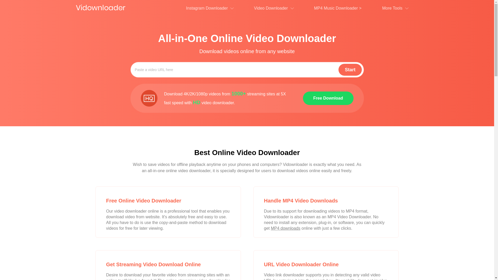  I want to click on MP4 downloads, so click(286, 228).